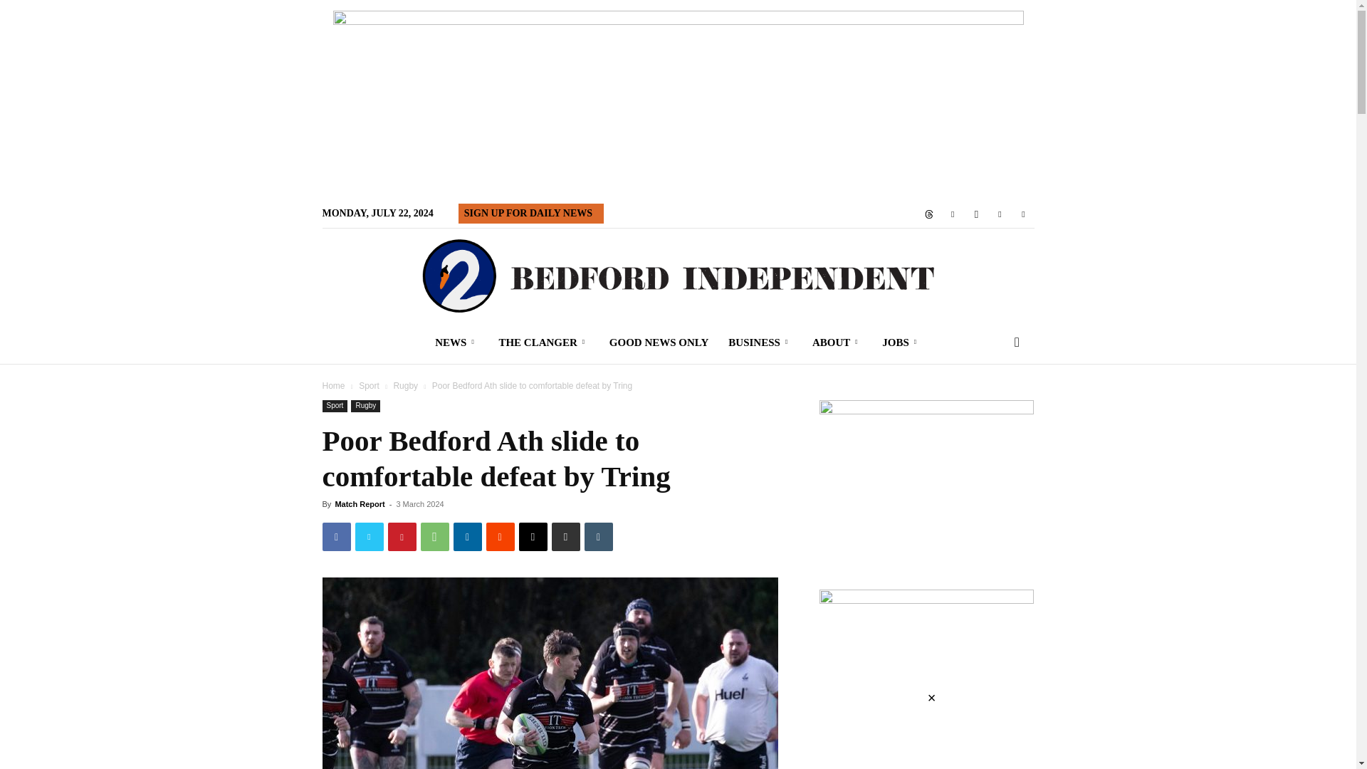 The width and height of the screenshot is (1367, 769). What do you see at coordinates (677, 275) in the screenshot?
I see `Bedford Independent` at bounding box center [677, 275].